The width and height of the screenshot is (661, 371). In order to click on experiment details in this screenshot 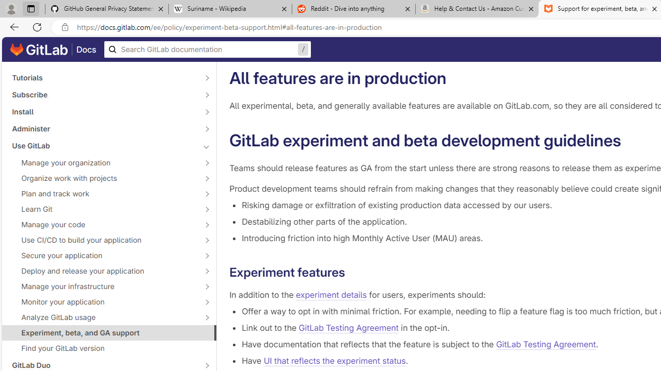, I will do `click(332, 295)`.